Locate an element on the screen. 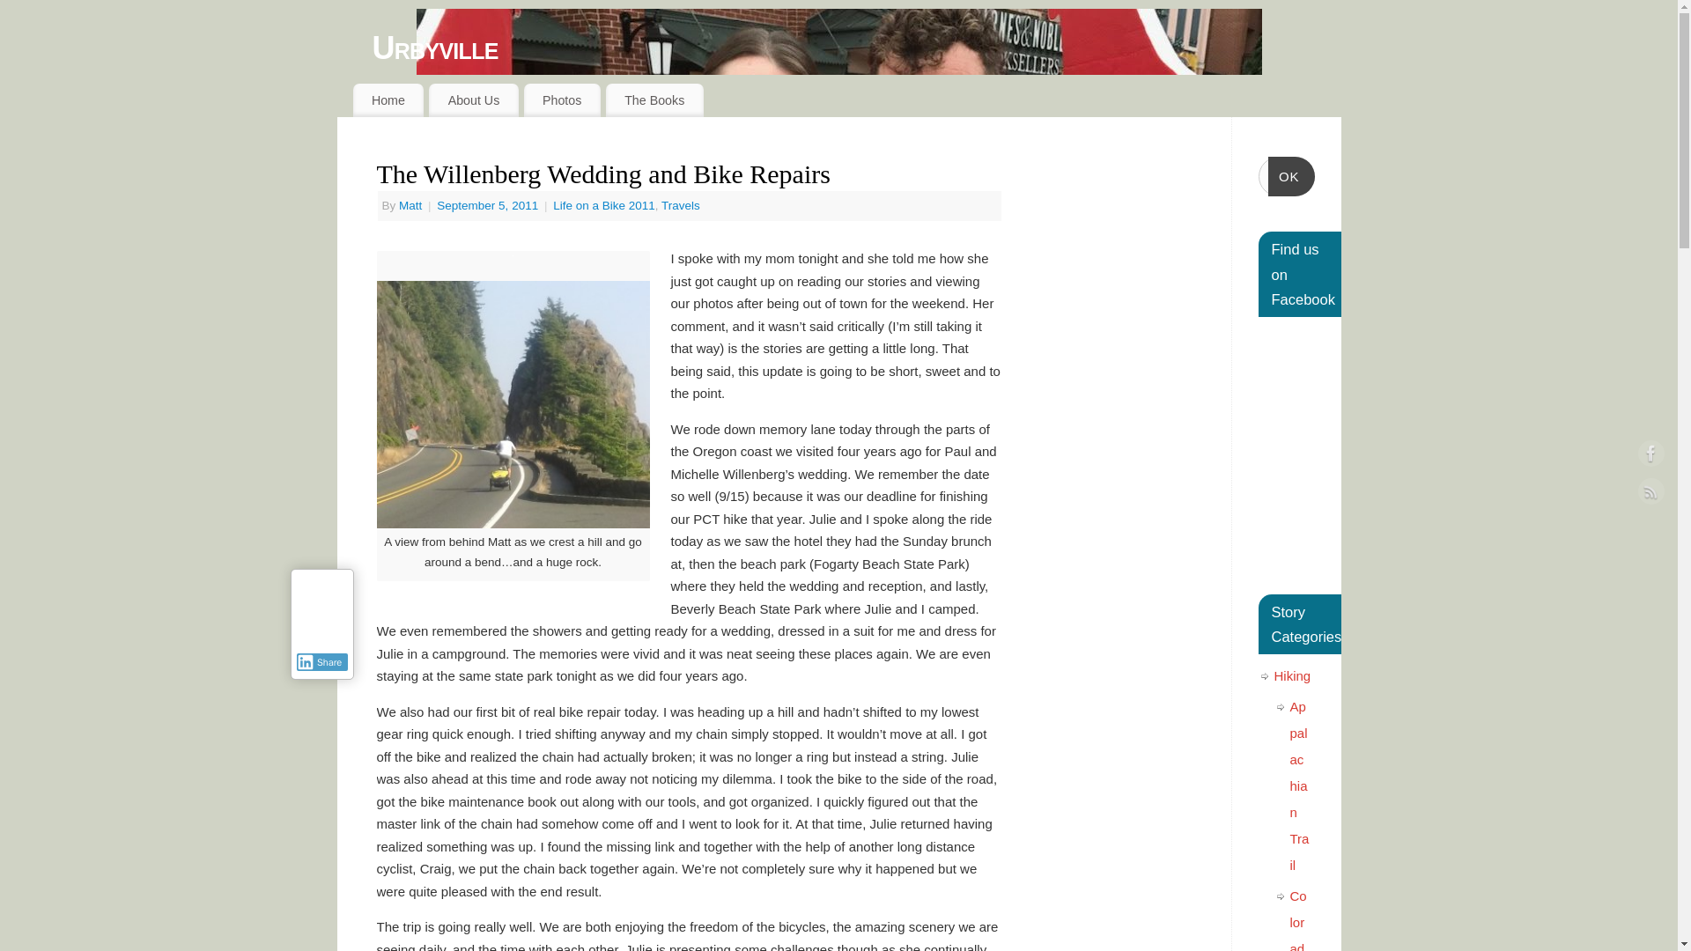 The image size is (1691, 951). September 5, 2011 is located at coordinates (488, 204).